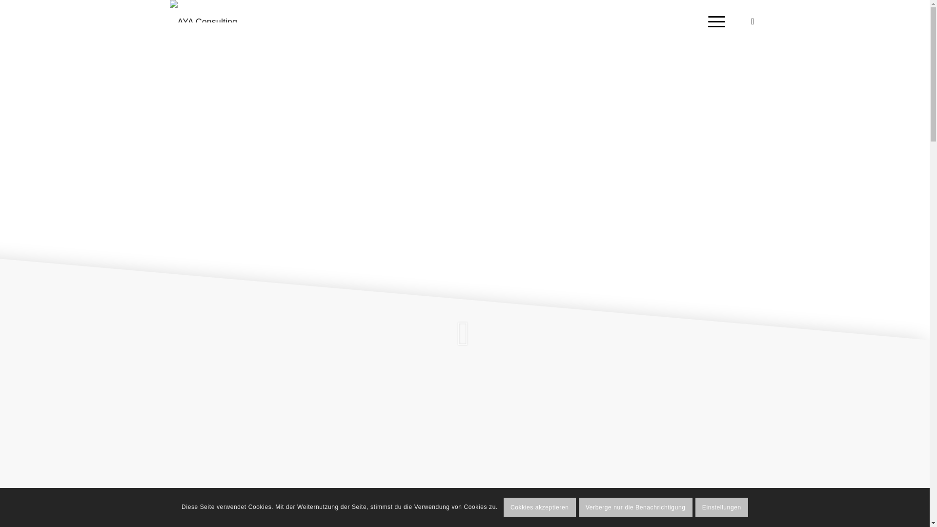 The height and width of the screenshot is (527, 937). What do you see at coordinates (753, 21) in the screenshot?
I see `Instagram` at bounding box center [753, 21].